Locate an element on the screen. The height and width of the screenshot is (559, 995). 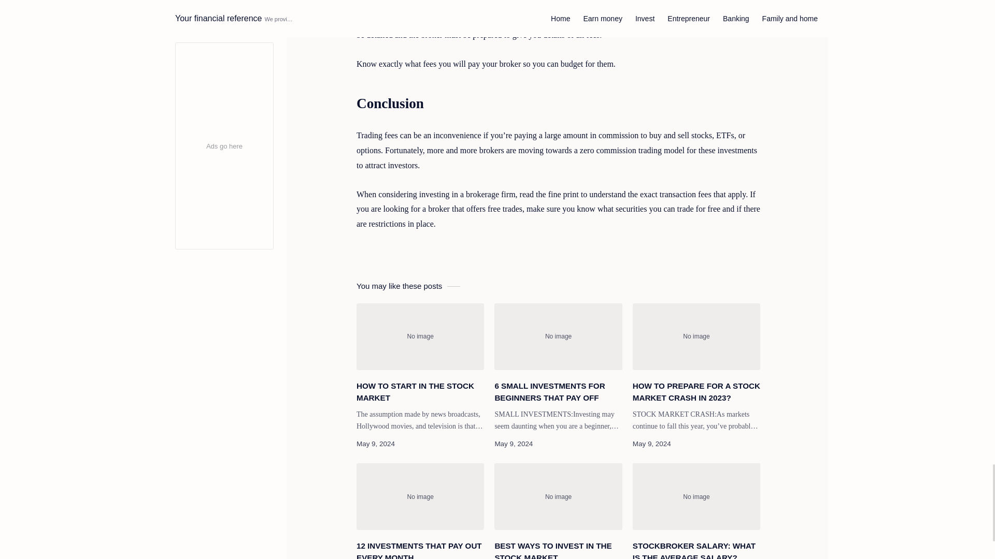
BEST WAYS TO INVEST IN THE STOCK MARKET is located at coordinates (558, 550).